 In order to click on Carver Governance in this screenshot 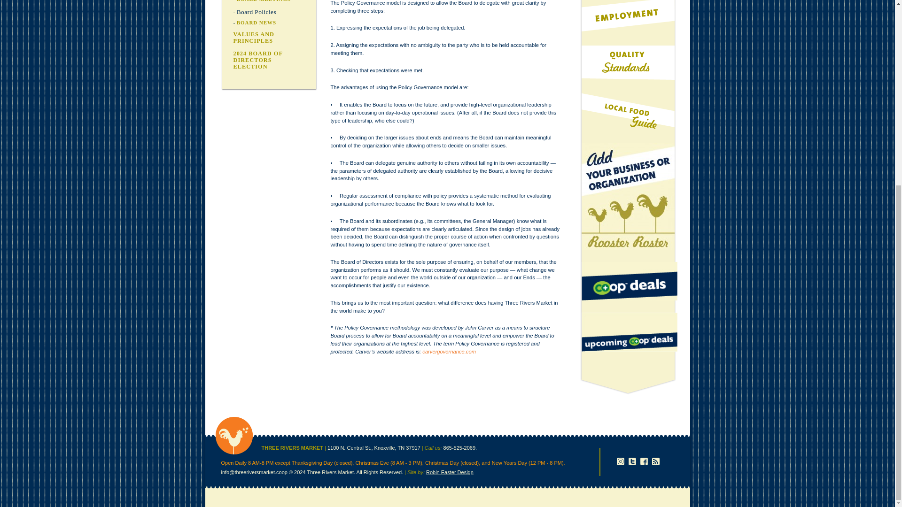, I will do `click(449, 351)`.